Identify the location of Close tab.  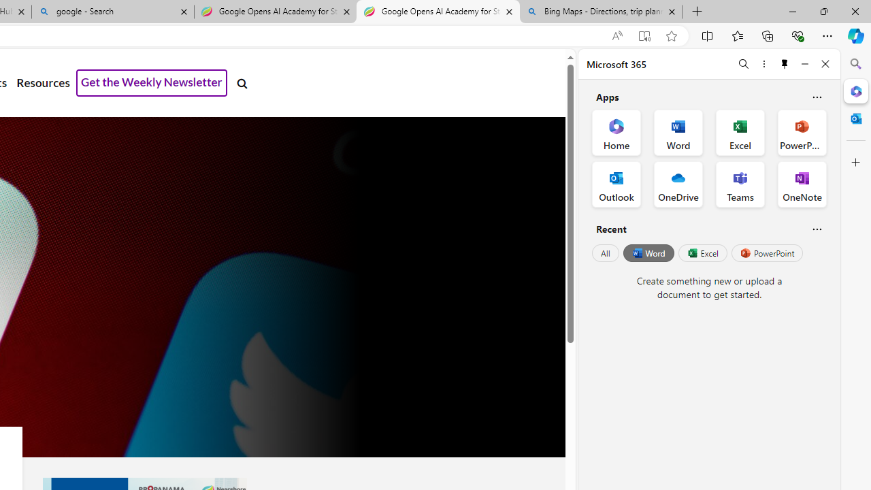
(672, 11).